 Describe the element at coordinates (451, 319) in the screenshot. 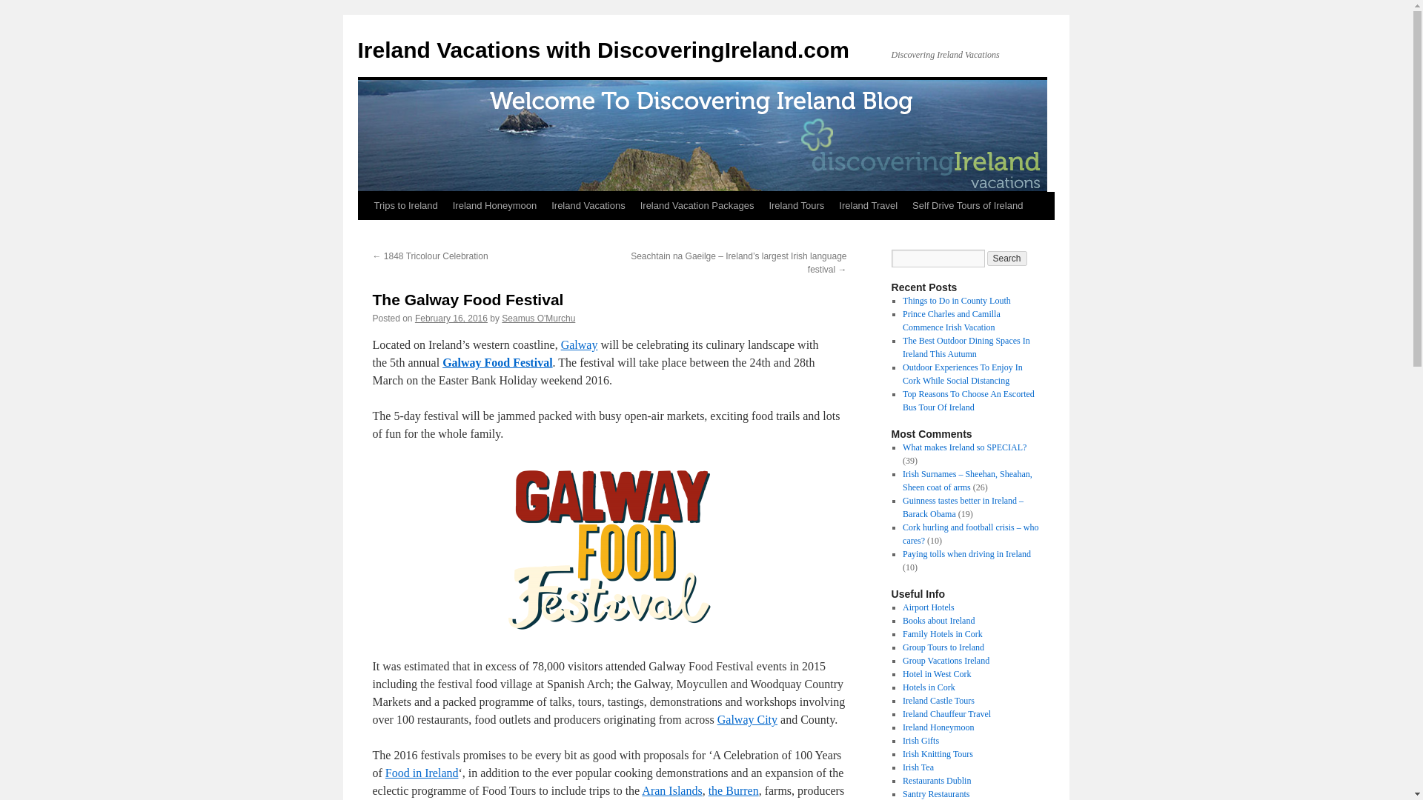

I see `10:23 am` at that location.